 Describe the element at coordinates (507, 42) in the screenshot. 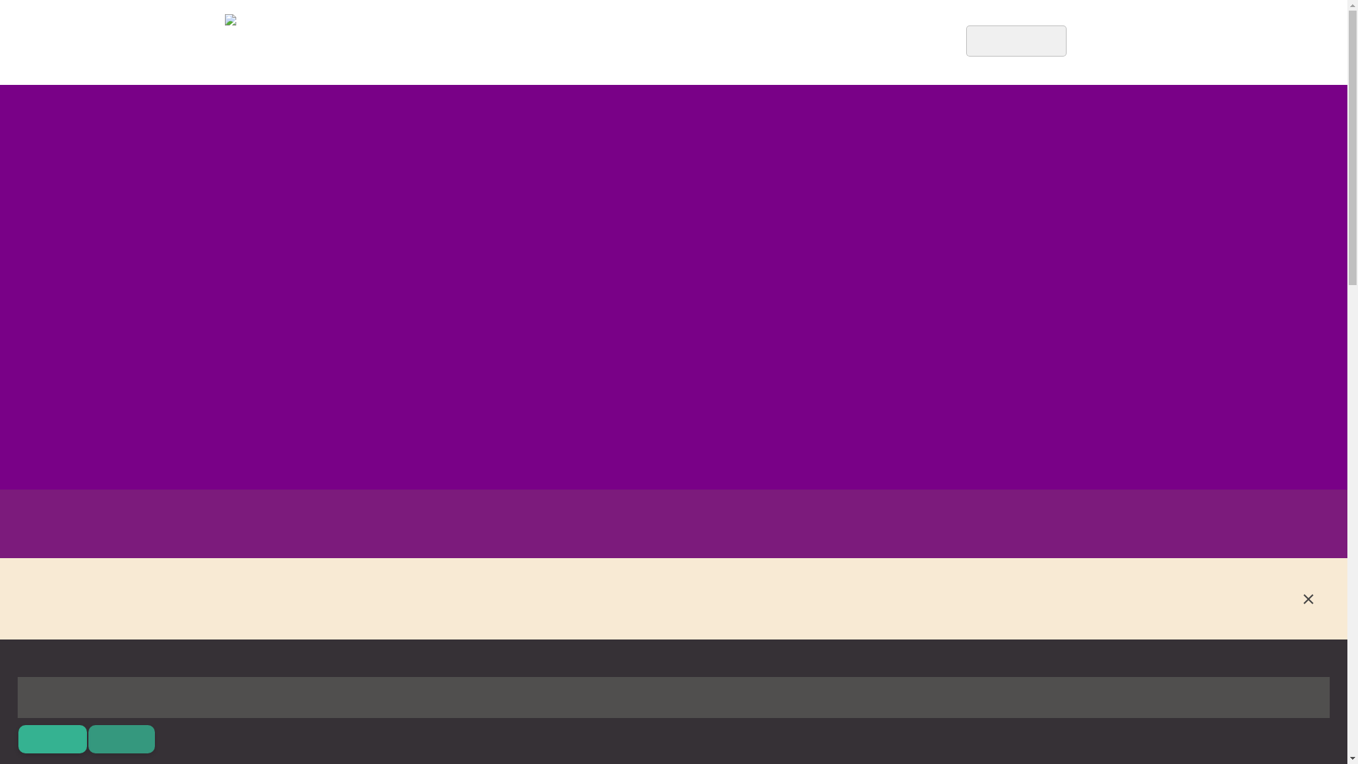

I see `HOME
Booking` at that location.